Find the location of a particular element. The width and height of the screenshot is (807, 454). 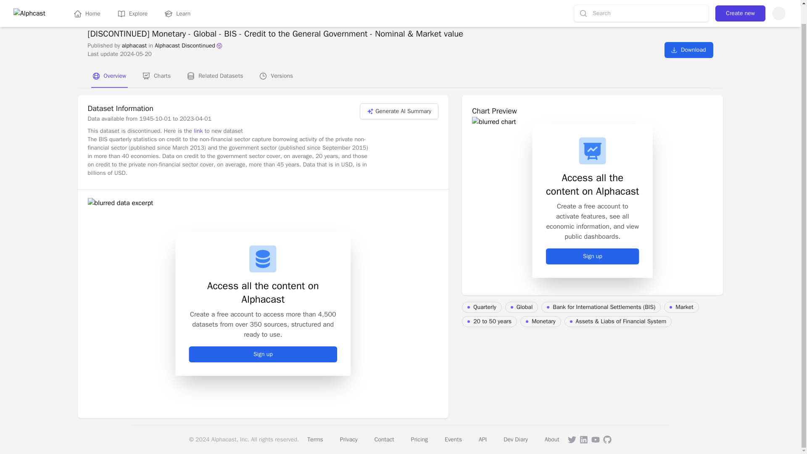

Explore is located at coordinates (132, 4).